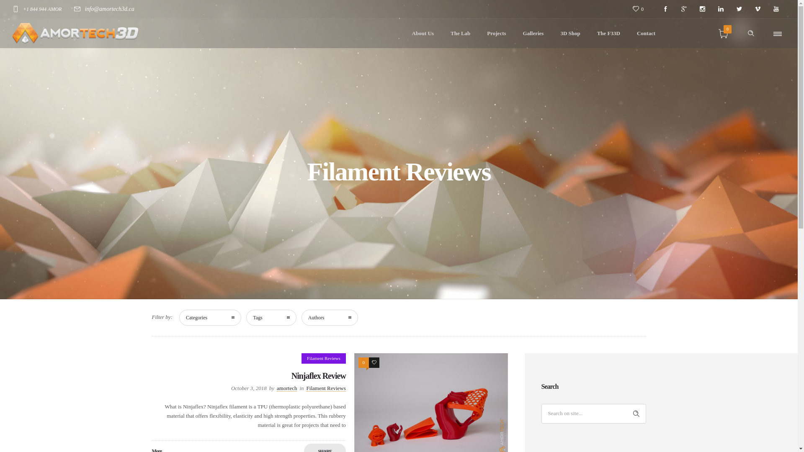 This screenshot has width=804, height=452. Describe the element at coordinates (271, 318) in the screenshot. I see `Tags` at that location.